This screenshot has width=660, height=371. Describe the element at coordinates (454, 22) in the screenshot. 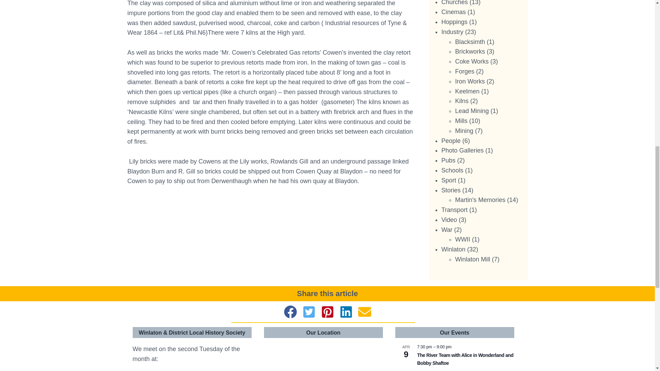

I see `Hoppings` at that location.